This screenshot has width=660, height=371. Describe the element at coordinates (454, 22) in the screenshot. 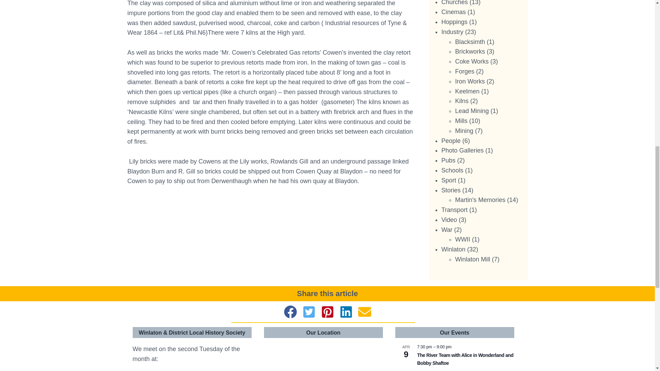

I see `Hoppings` at that location.